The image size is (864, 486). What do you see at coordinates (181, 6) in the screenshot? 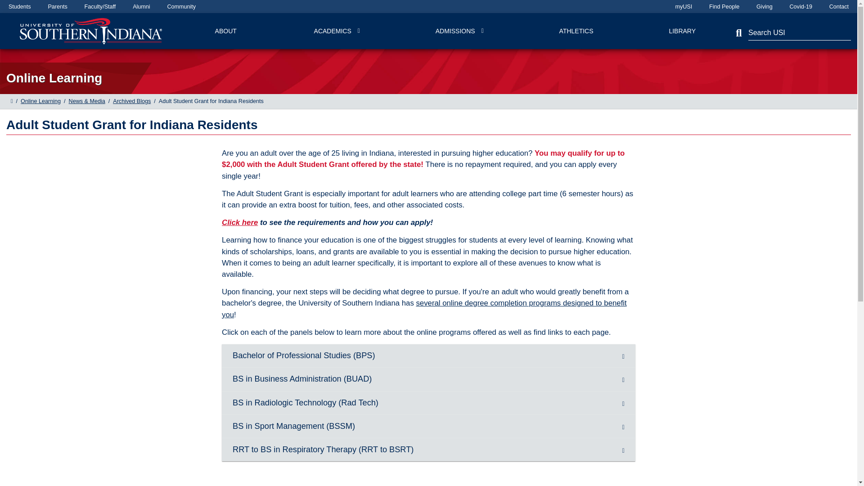
I see `Community` at bounding box center [181, 6].